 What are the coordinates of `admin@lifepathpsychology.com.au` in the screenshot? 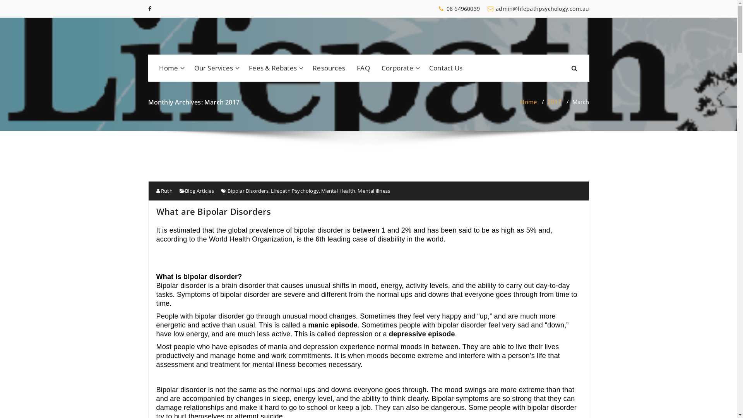 It's located at (538, 9).